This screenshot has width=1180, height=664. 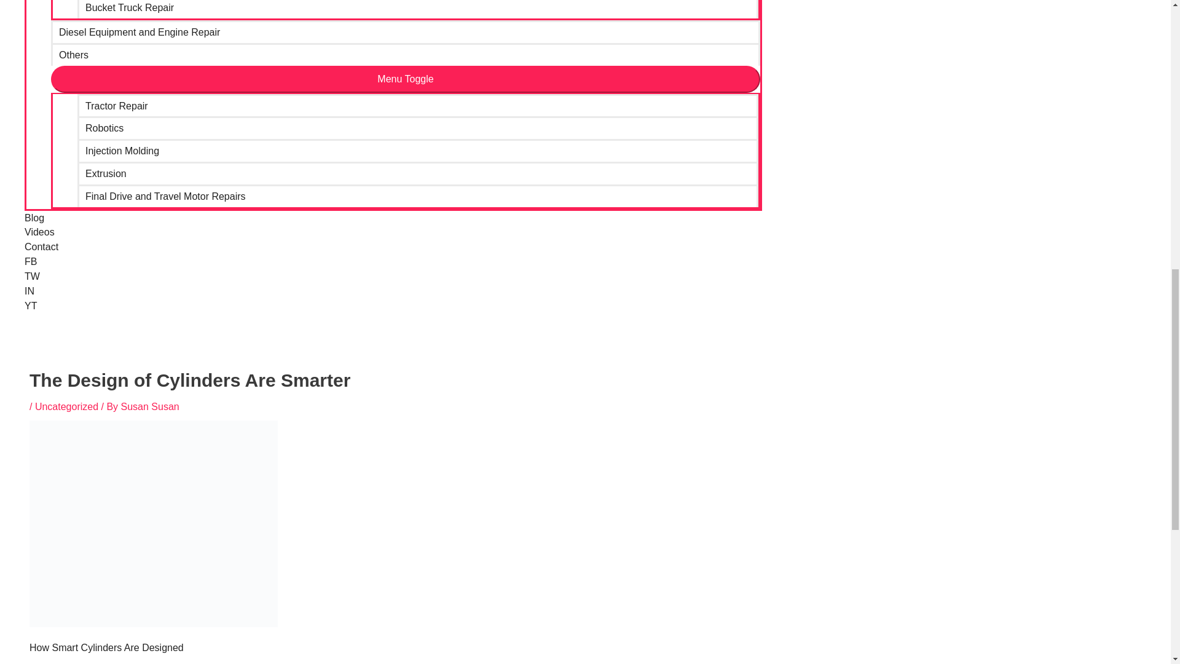 I want to click on Injection Molding, so click(x=418, y=150).